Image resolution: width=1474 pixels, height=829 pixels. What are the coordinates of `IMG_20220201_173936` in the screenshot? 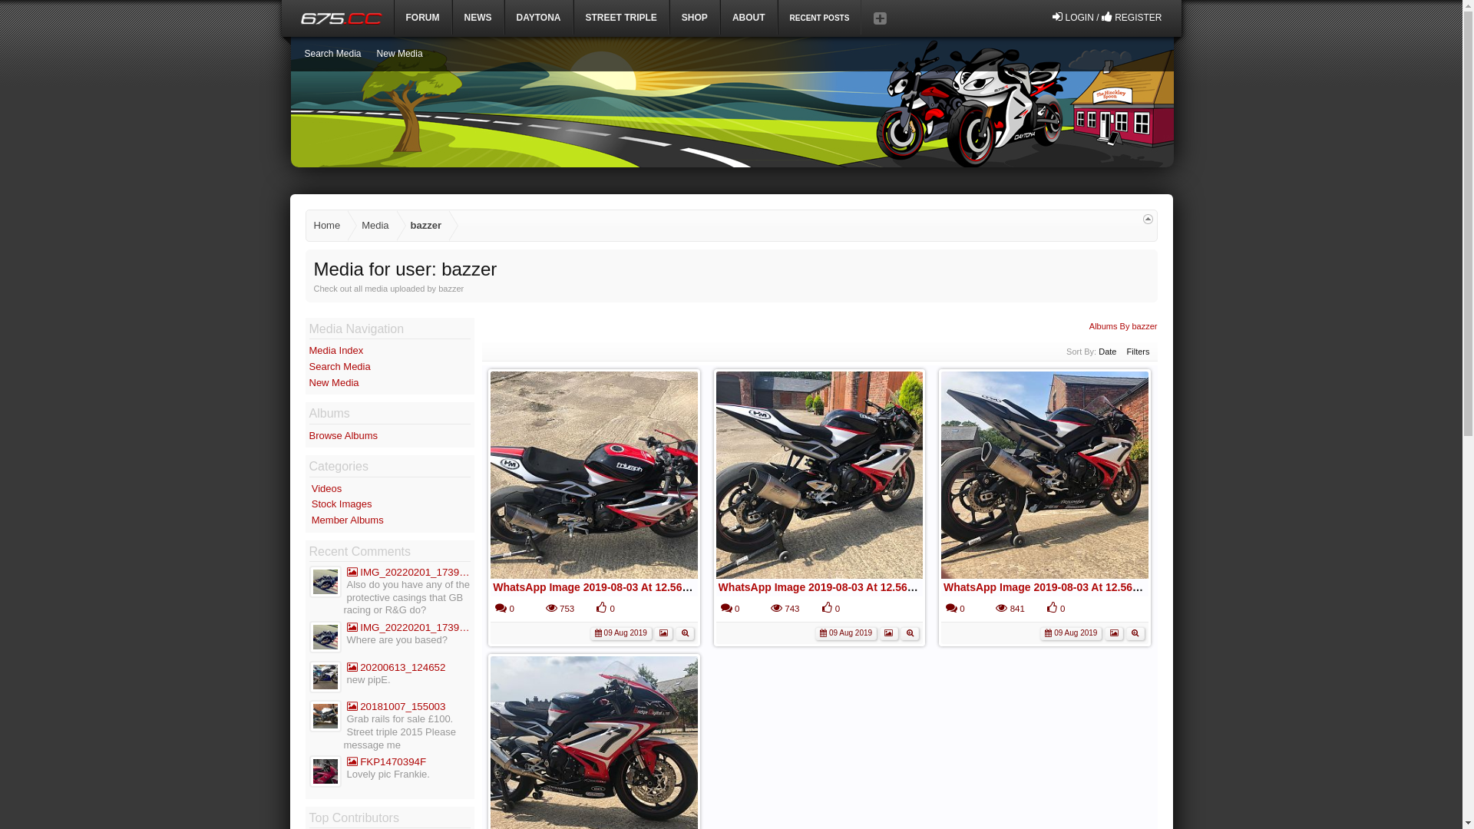 It's located at (408, 573).